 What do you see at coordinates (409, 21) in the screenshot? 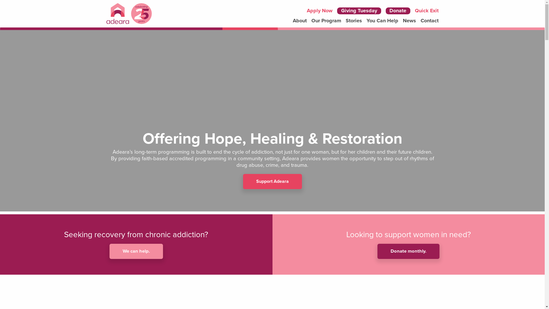
I see `News` at bounding box center [409, 21].